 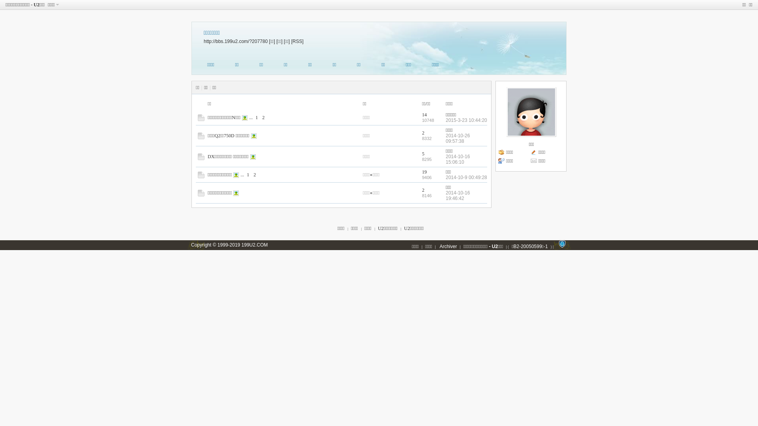 What do you see at coordinates (458, 196) in the screenshot?
I see `2014-10-16 19:46:42` at bounding box center [458, 196].